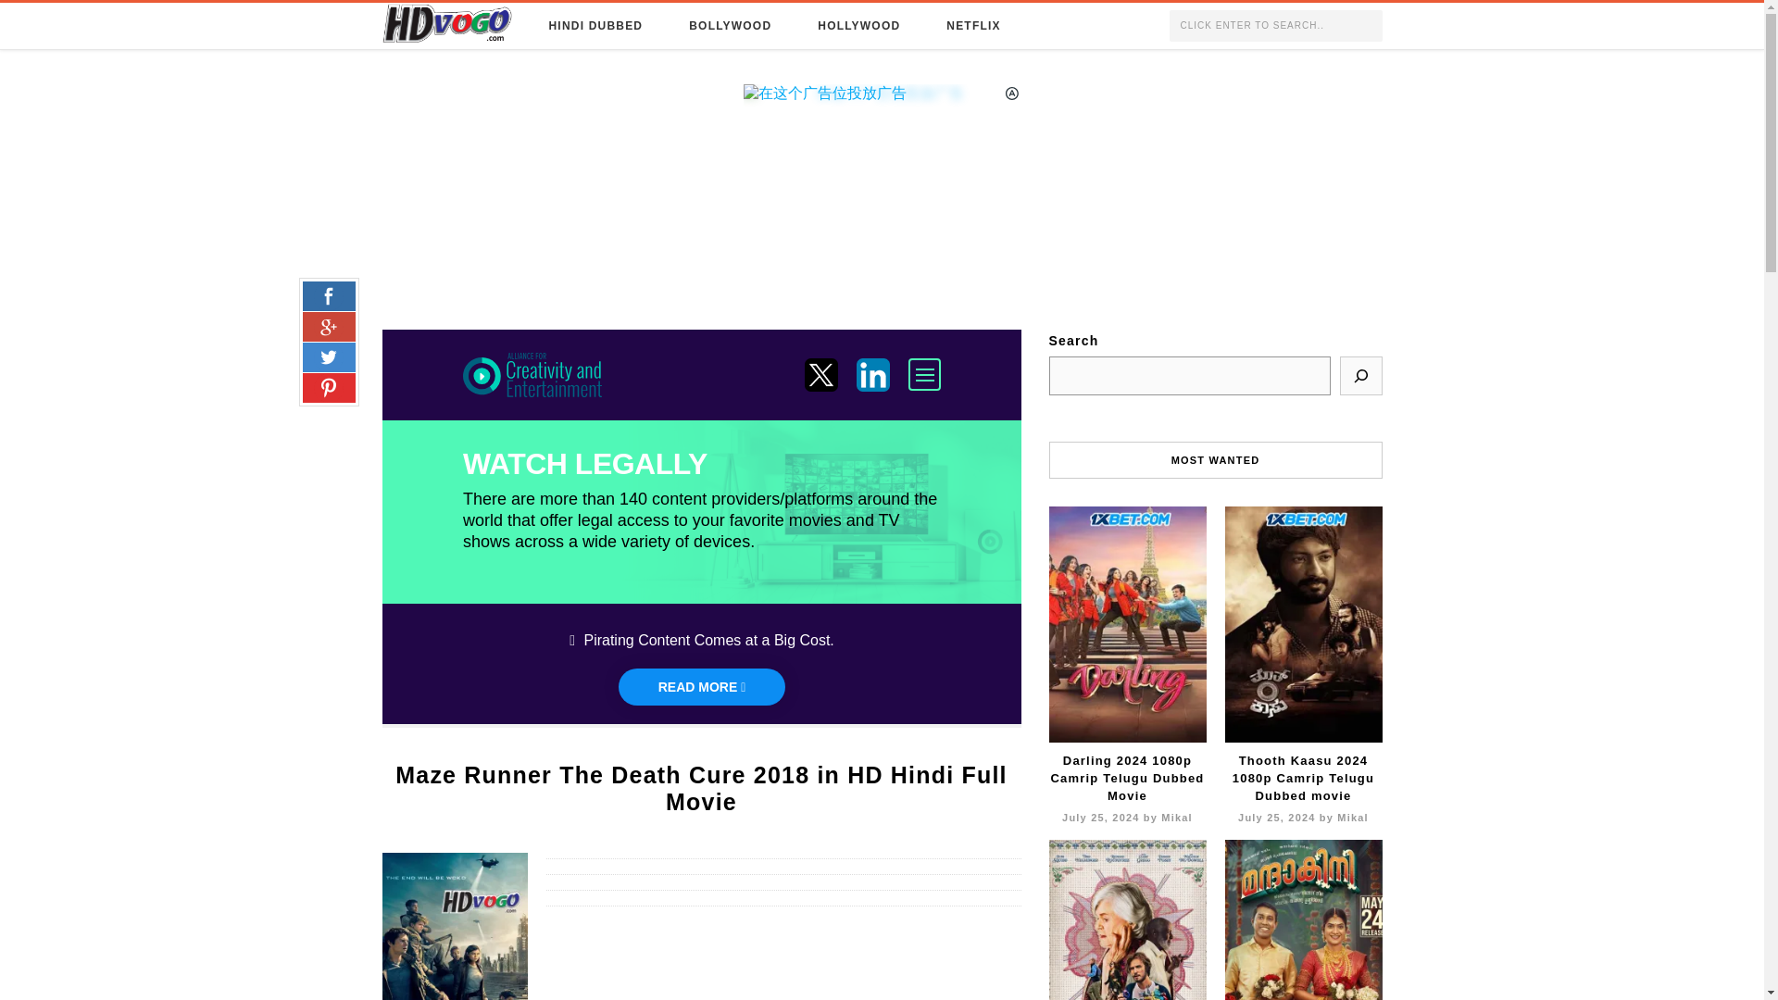 This screenshot has height=1000, width=1778. Describe the element at coordinates (858, 26) in the screenshot. I see `HollyWood` at that location.